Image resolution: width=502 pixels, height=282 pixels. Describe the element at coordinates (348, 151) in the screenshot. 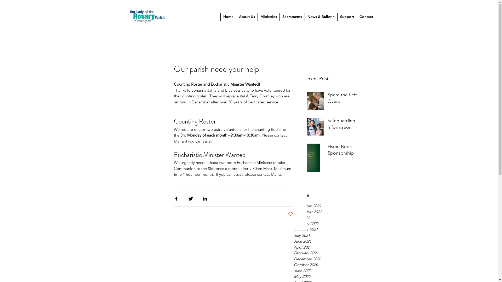

I see `Hymn Book Sponsorship` at that location.